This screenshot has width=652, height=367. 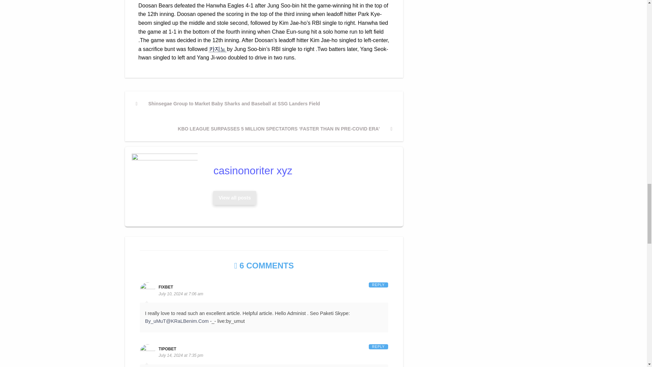 I want to click on View all posts, so click(x=235, y=197).